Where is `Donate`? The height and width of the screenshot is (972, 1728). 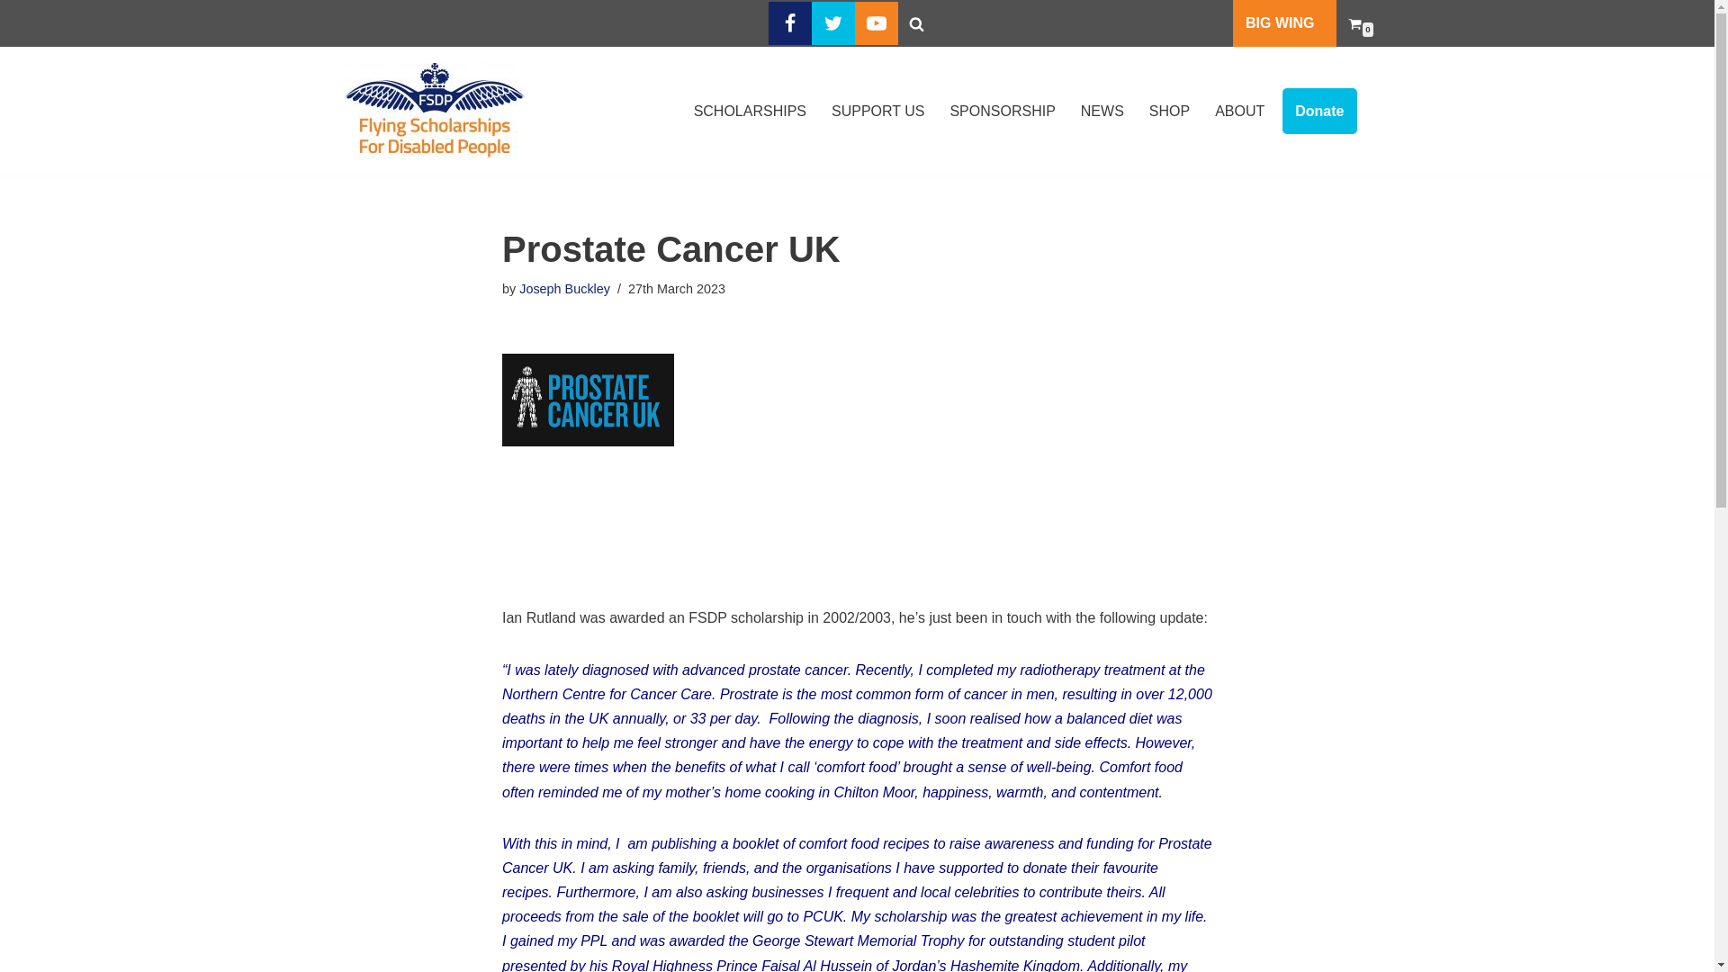
Donate is located at coordinates (1319, 112).